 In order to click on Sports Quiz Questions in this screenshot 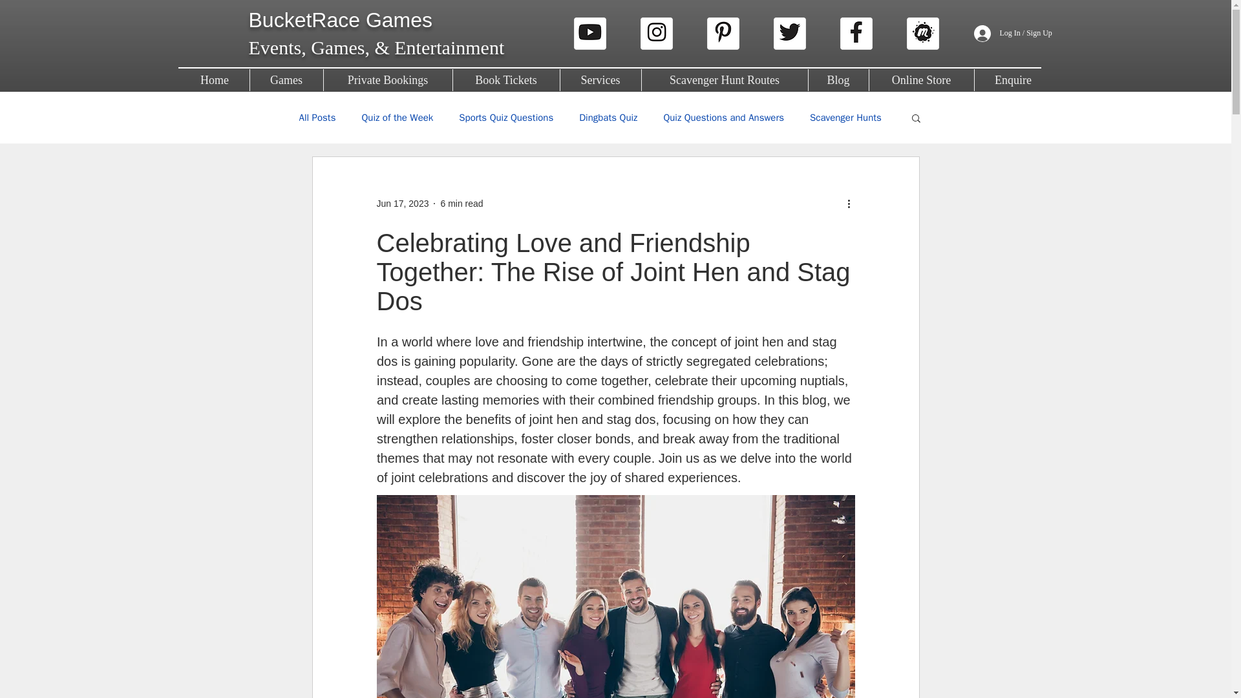, I will do `click(506, 117)`.